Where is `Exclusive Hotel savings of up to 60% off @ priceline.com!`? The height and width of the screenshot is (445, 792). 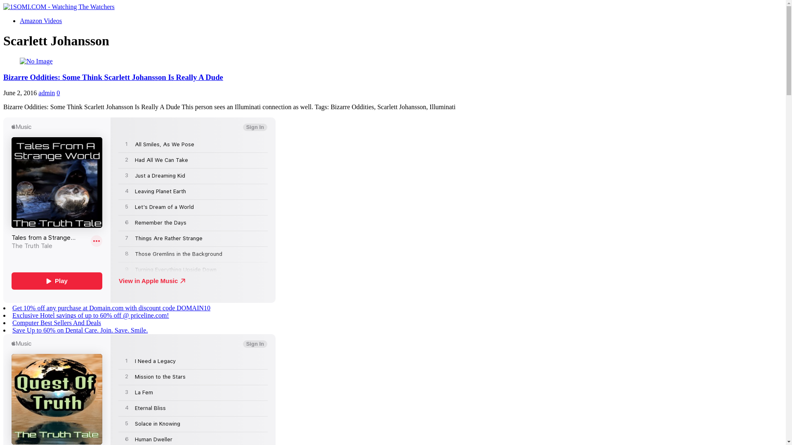 Exclusive Hotel savings of up to 60% off @ priceline.com! is located at coordinates (91, 316).